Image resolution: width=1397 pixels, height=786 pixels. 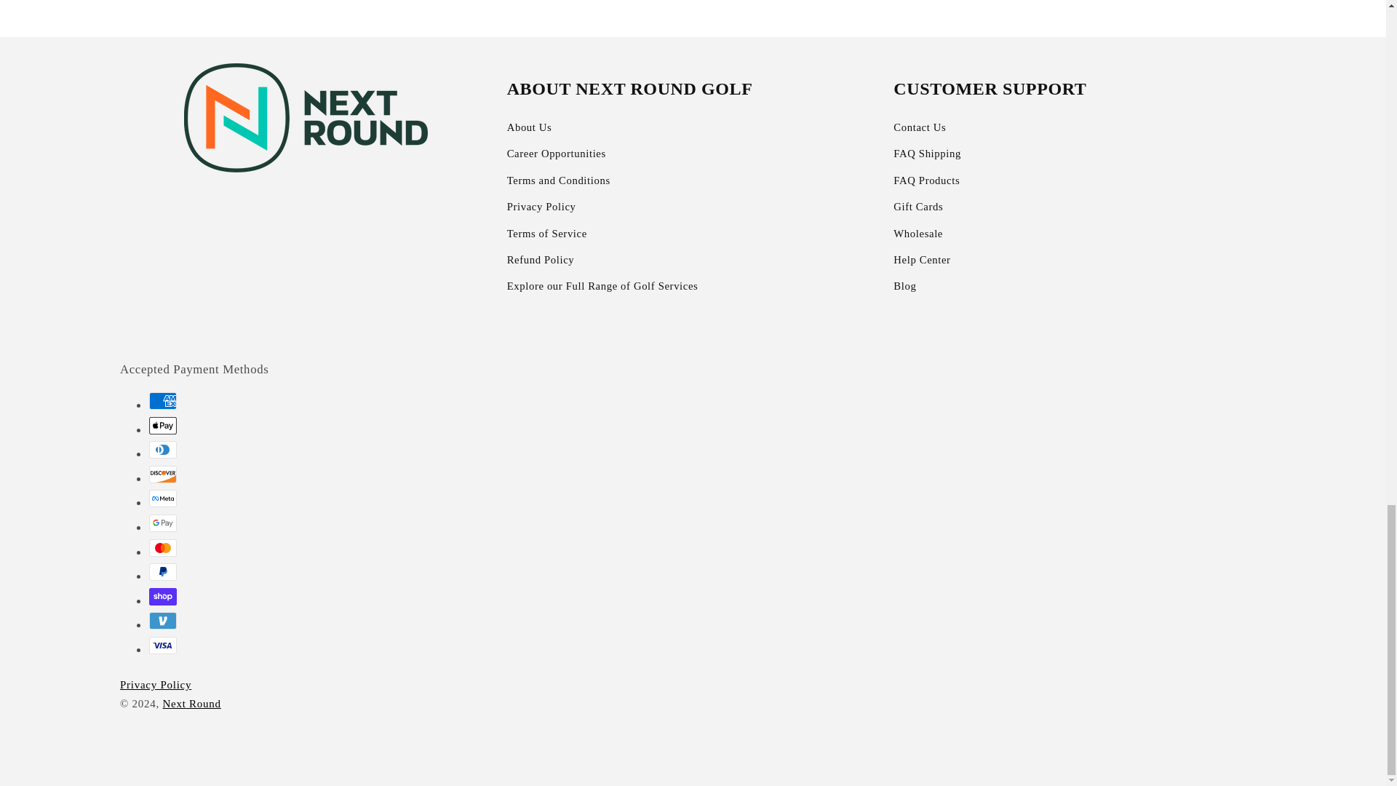 What do you see at coordinates (163, 547) in the screenshot?
I see `Mastercard` at bounding box center [163, 547].